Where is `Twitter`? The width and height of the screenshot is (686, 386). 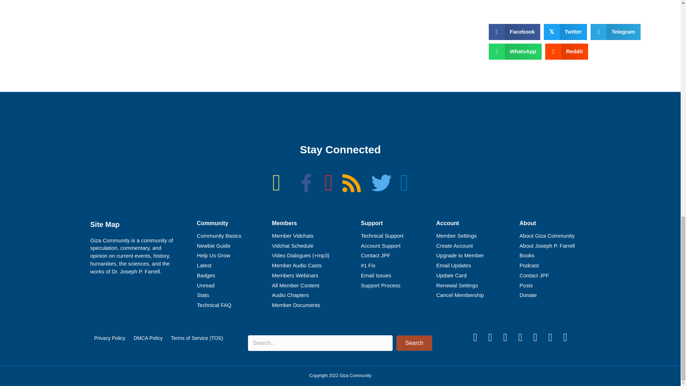 Twitter is located at coordinates (475, 337).